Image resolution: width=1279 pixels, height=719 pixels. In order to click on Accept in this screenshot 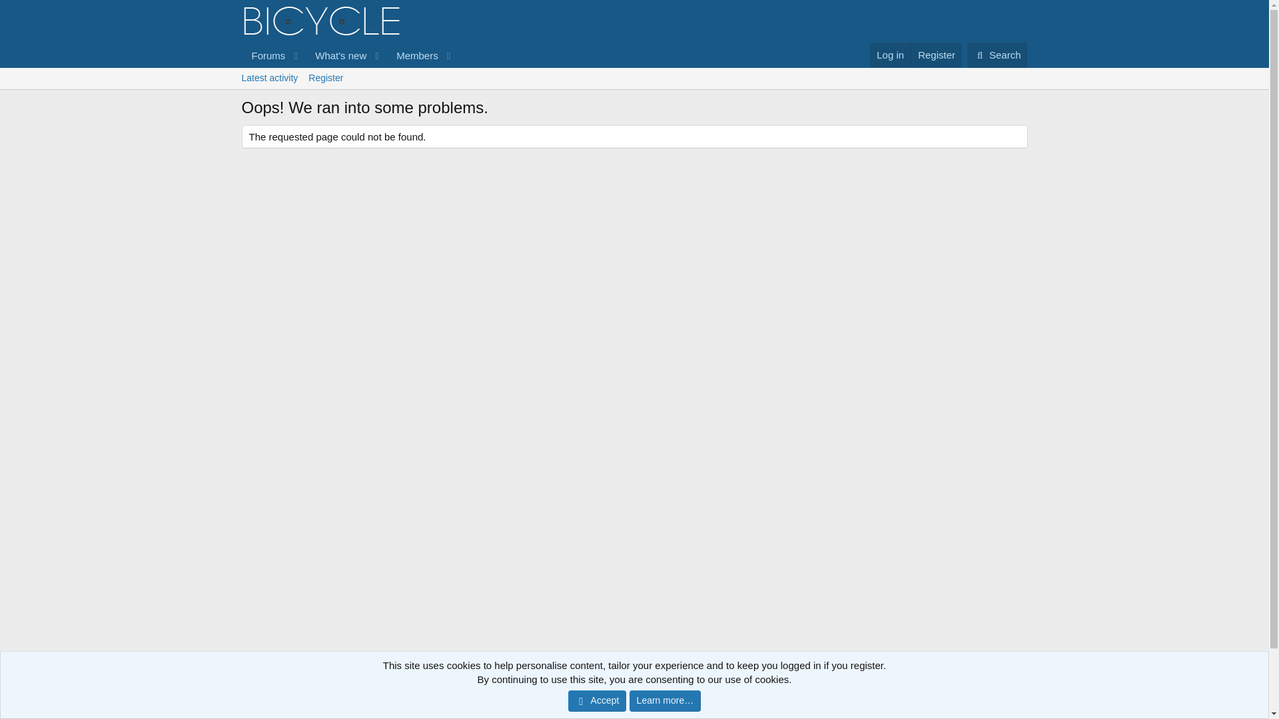, I will do `click(349, 55)`.